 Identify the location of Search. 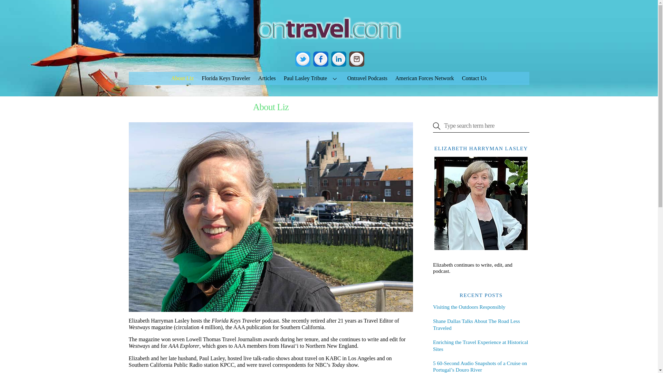
(481, 126).